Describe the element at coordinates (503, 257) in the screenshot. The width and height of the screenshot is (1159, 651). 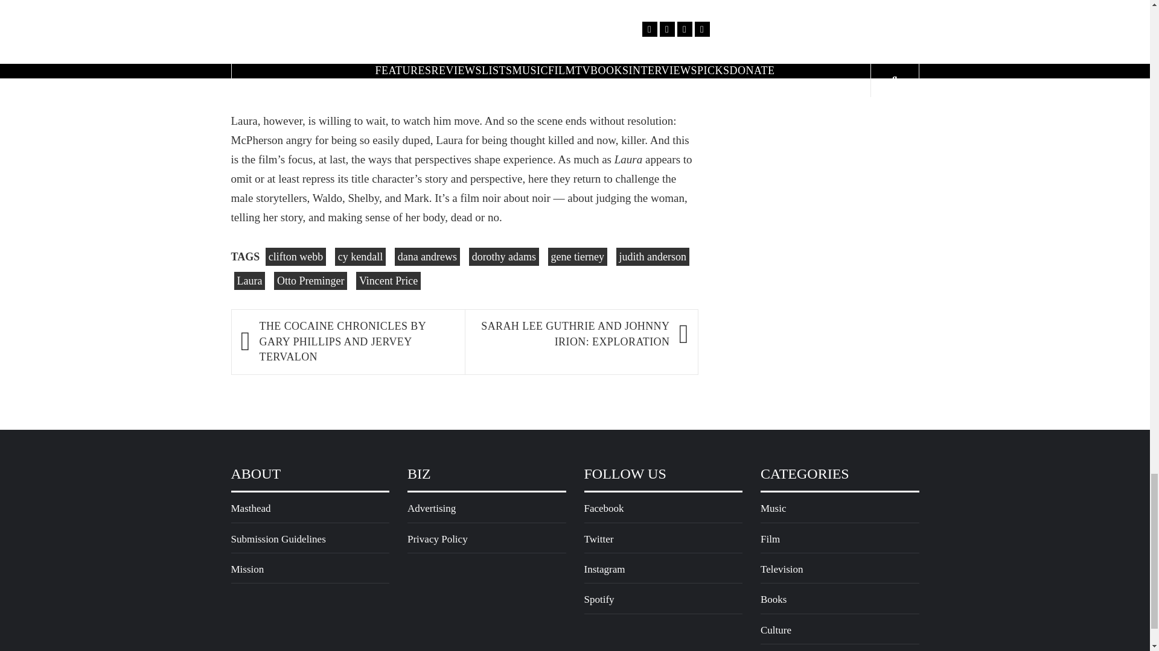
I see `dorothy adams` at that location.